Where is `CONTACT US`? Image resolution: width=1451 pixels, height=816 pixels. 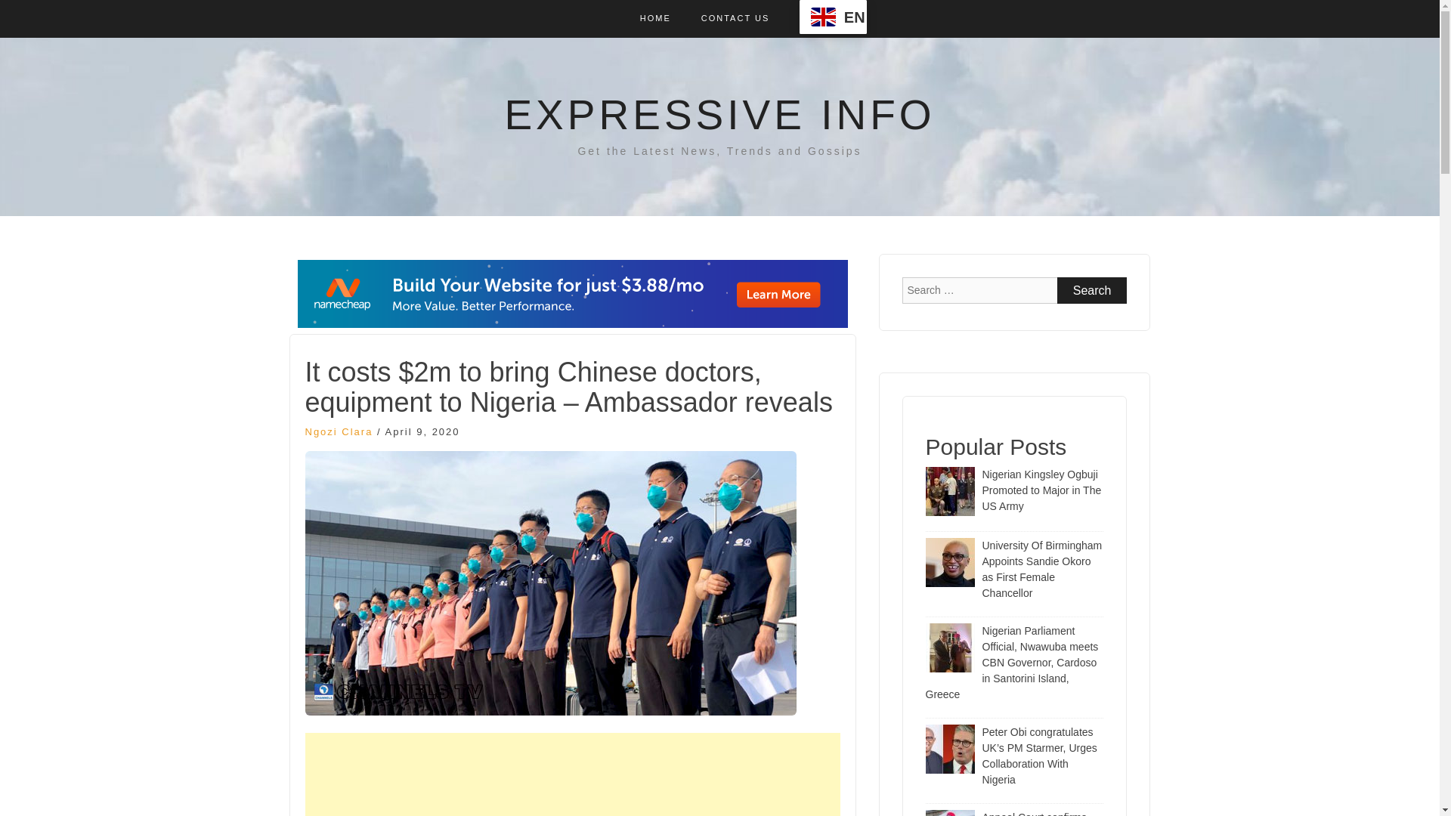 CONTACT US is located at coordinates (735, 18).